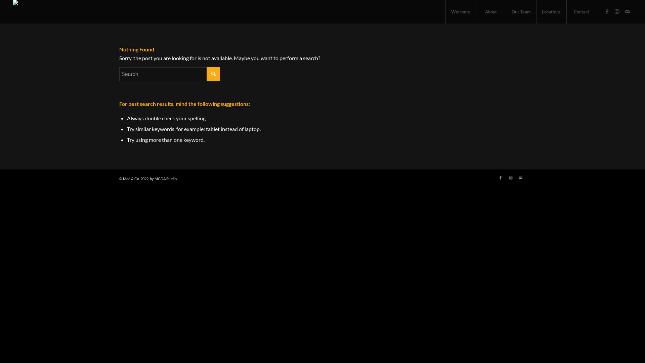 The image size is (645, 363). What do you see at coordinates (461, 12) in the screenshot?
I see `Welcome` at bounding box center [461, 12].